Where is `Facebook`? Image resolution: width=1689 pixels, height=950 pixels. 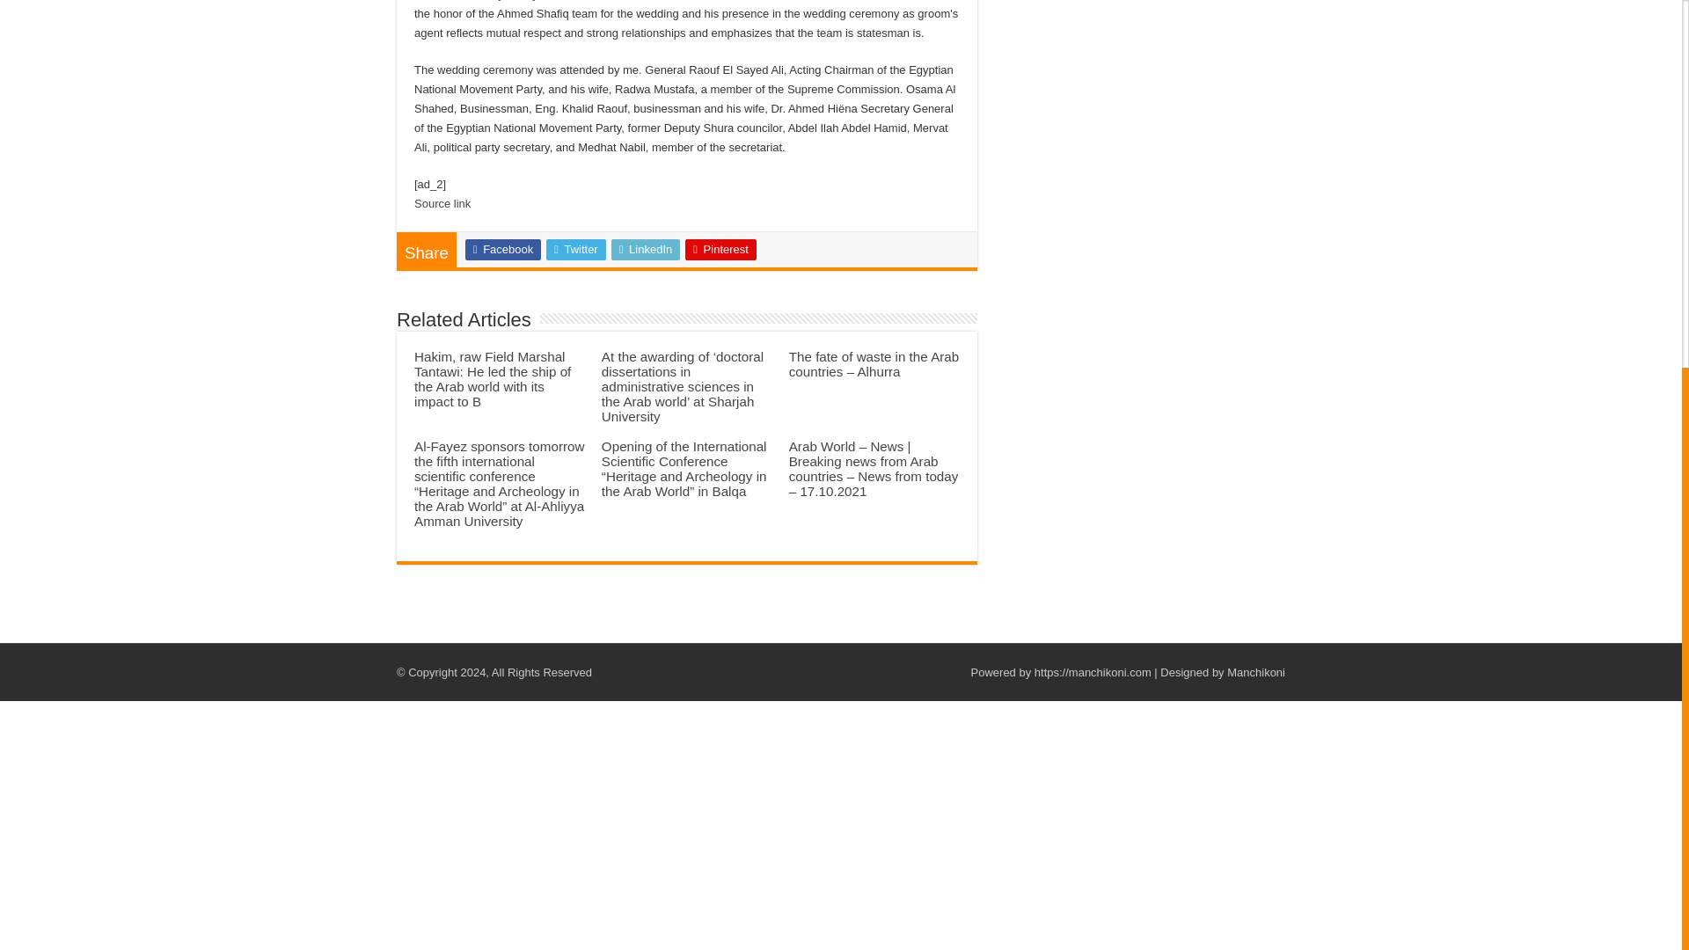 Facebook is located at coordinates (503, 250).